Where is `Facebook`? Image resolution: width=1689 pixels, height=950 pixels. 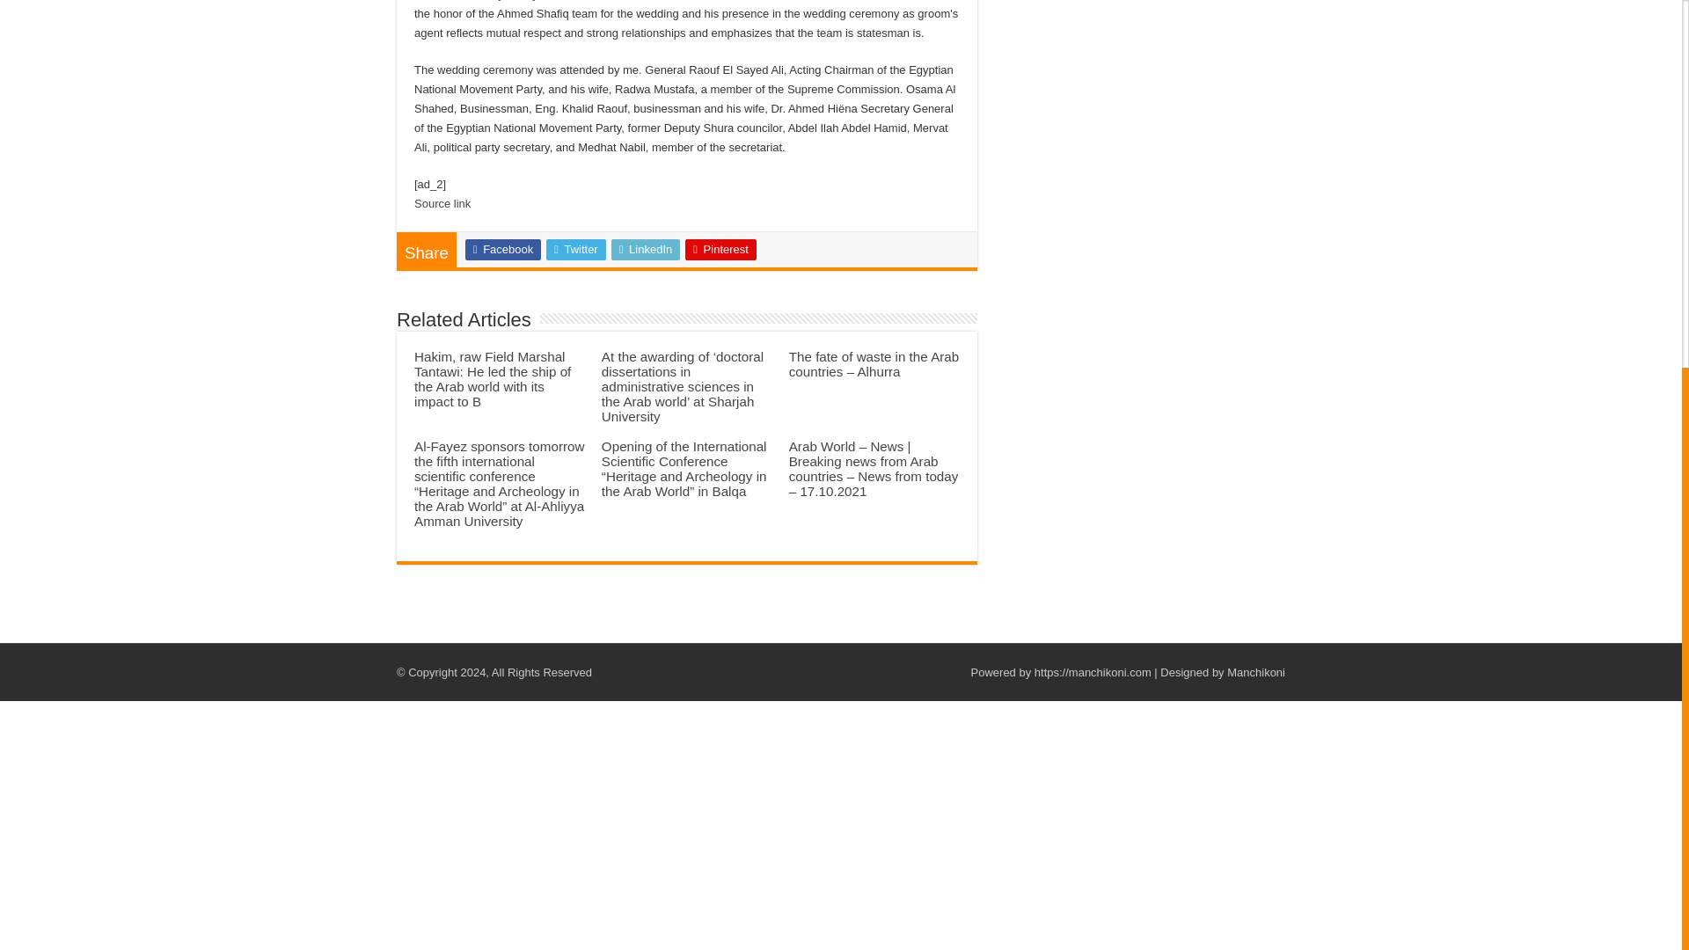 Facebook is located at coordinates (503, 250).